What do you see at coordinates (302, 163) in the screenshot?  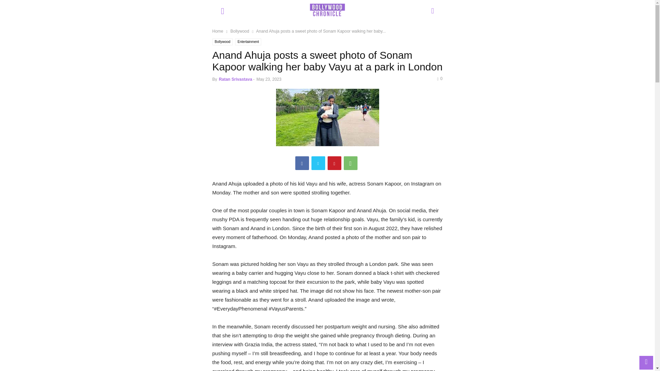 I see `Facebook` at bounding box center [302, 163].